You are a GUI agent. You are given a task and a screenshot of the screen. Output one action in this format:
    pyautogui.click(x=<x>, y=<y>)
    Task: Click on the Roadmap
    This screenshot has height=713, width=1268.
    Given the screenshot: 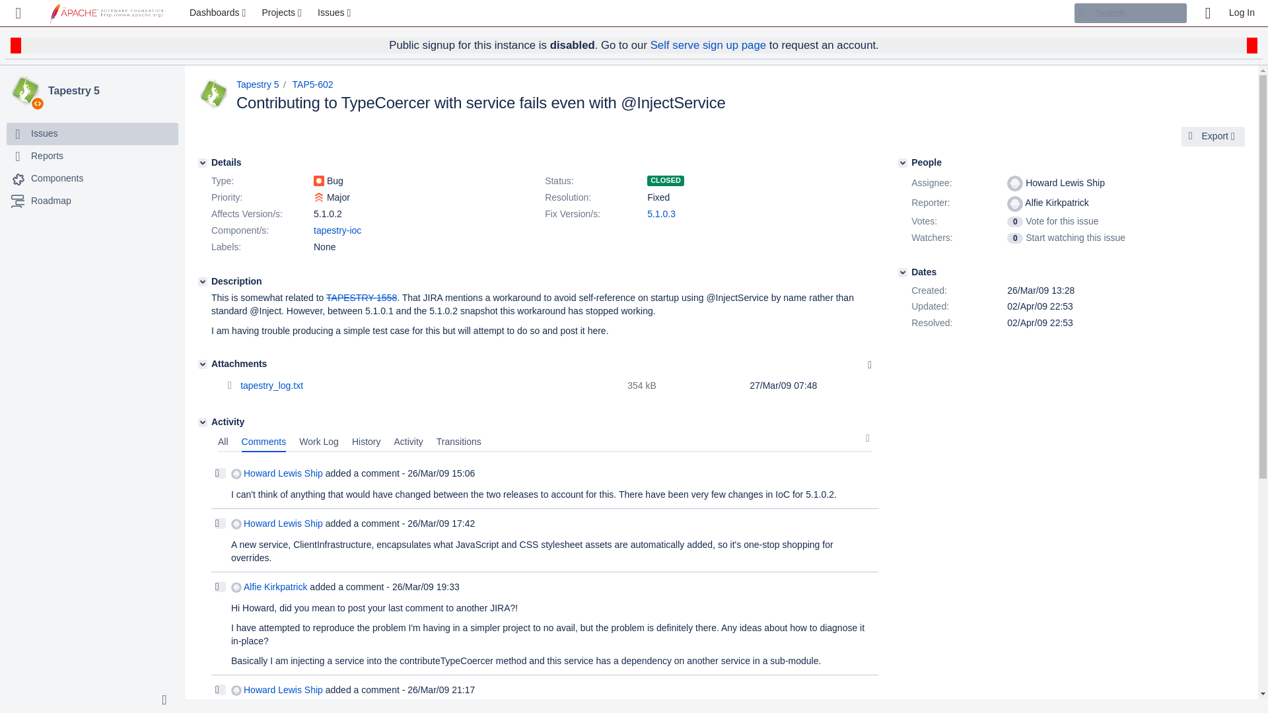 What is the action you would take?
    pyautogui.click(x=92, y=201)
    